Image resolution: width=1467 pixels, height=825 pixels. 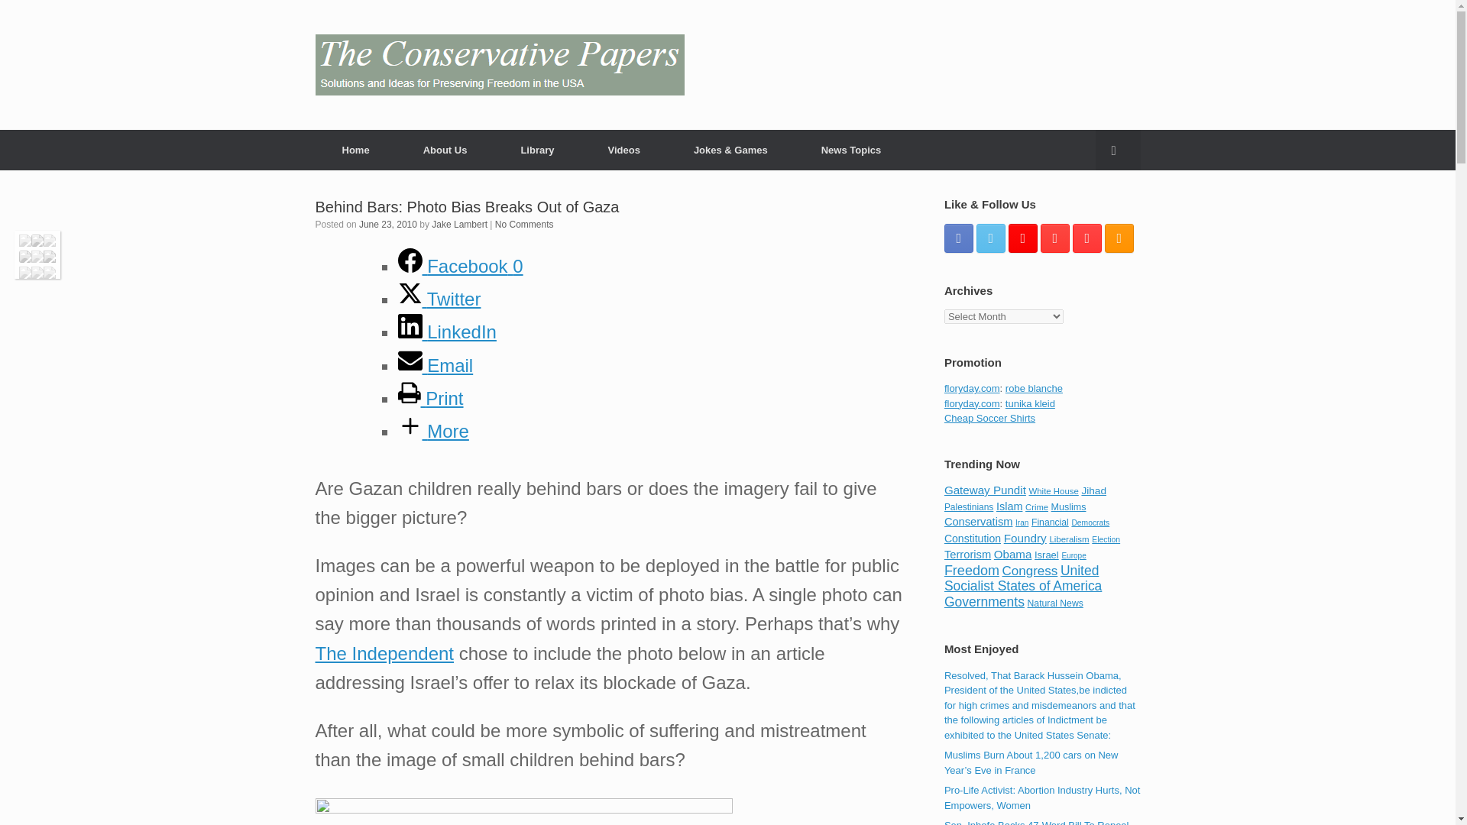 What do you see at coordinates (1042, 797) in the screenshot?
I see `March 23, 2014` at bounding box center [1042, 797].